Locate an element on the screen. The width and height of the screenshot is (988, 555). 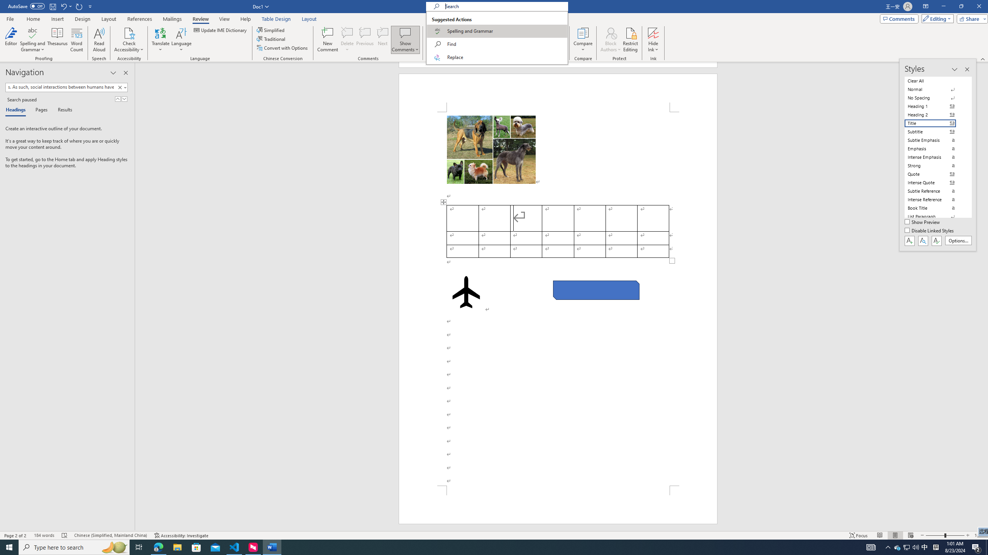
Insert is located at coordinates (57, 19).